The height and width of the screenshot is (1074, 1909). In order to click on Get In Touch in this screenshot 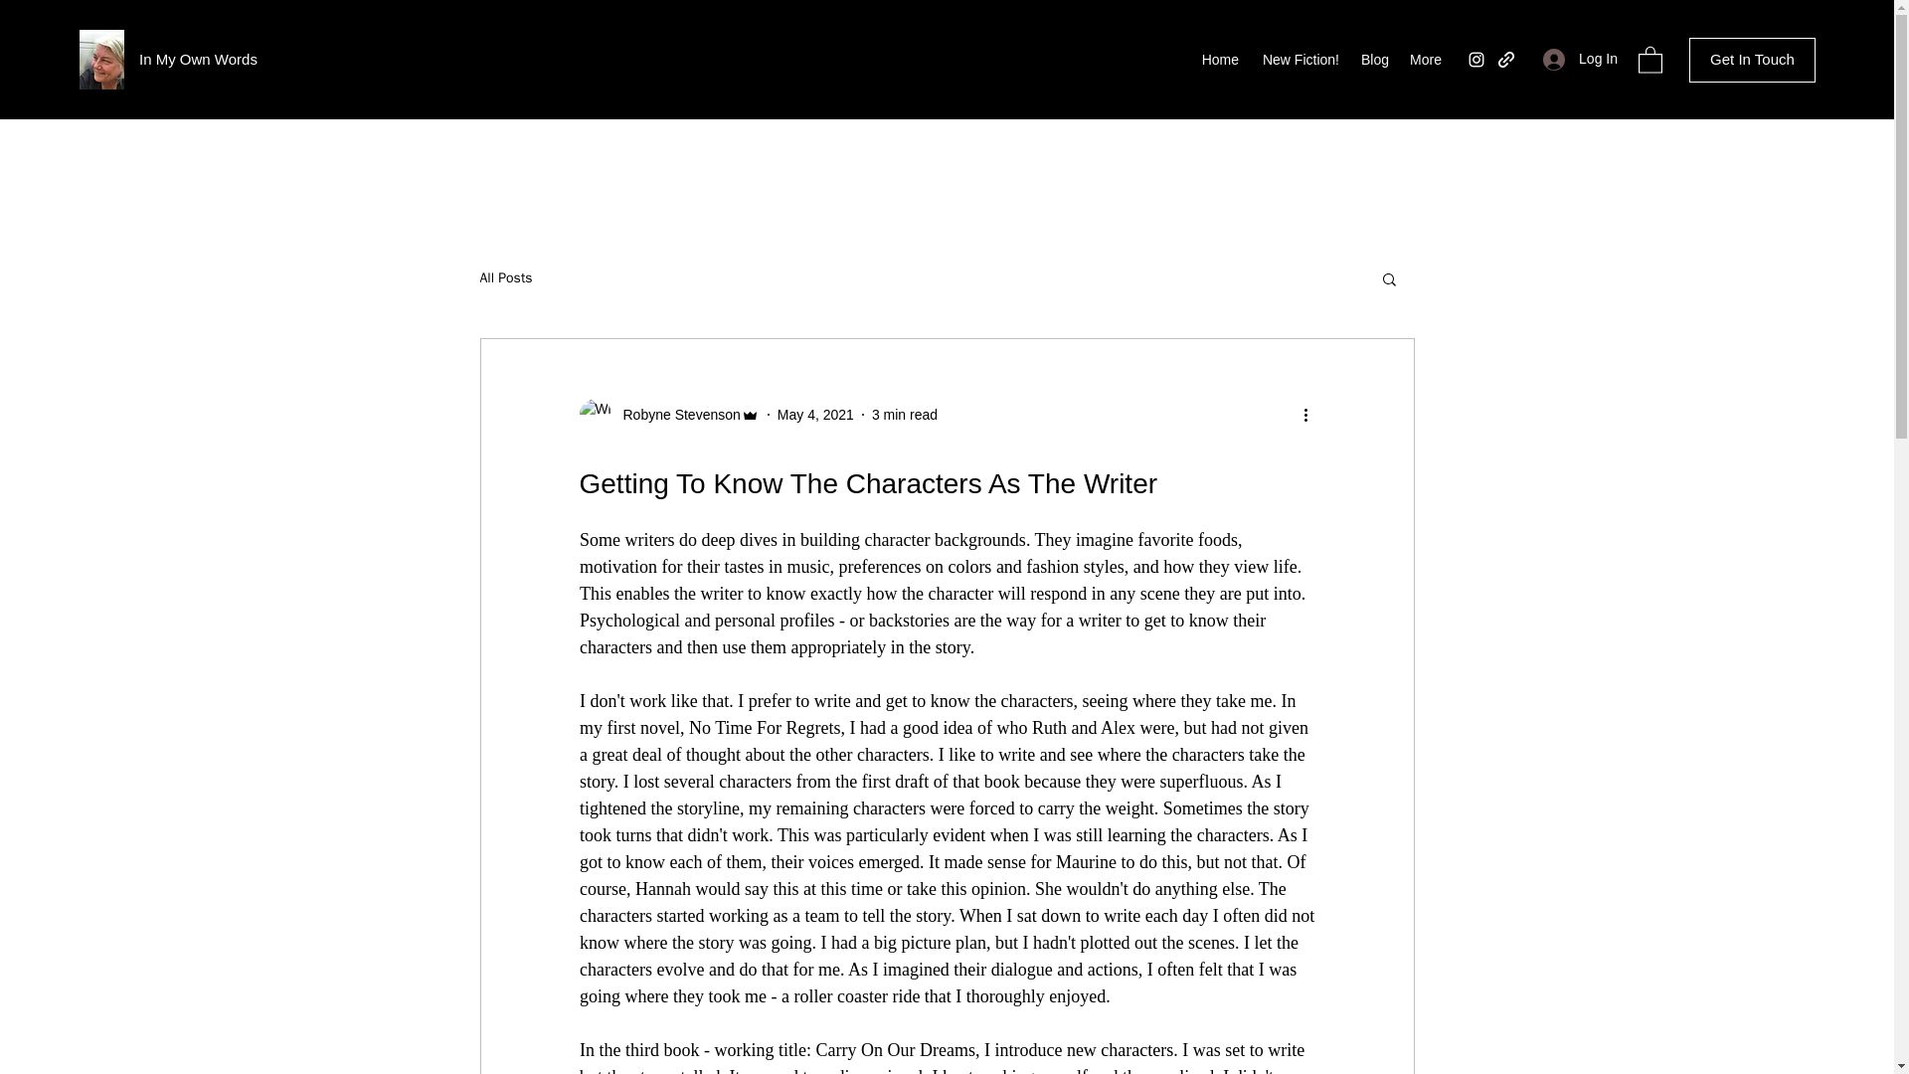, I will do `click(1752, 60)`.